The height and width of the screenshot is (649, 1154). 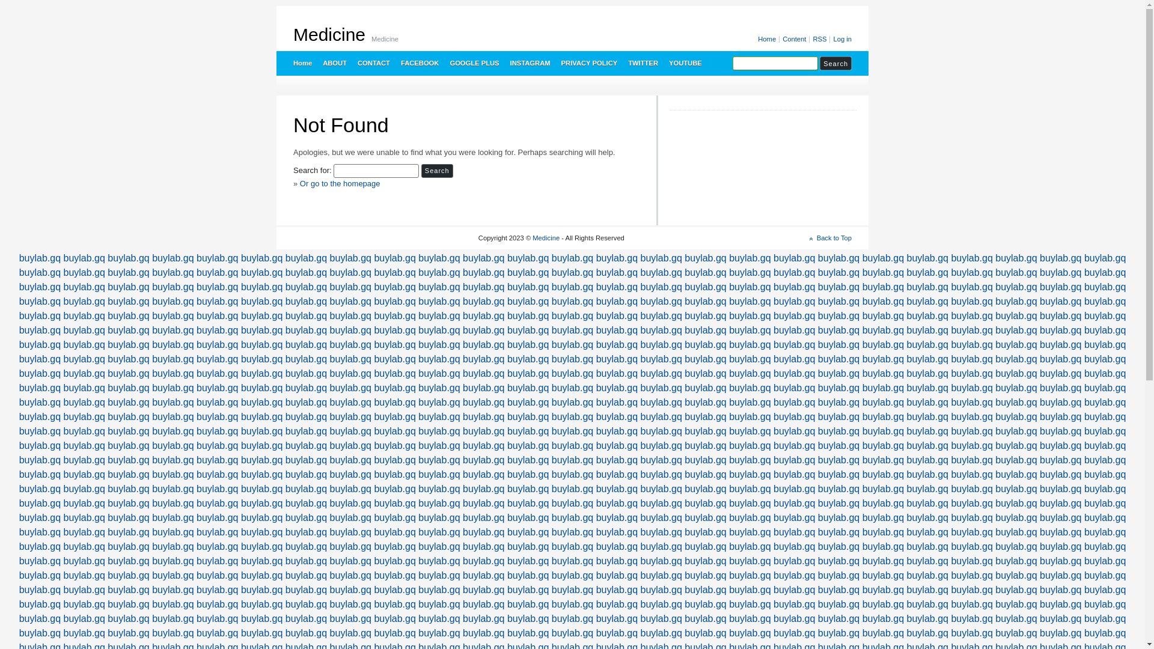 What do you see at coordinates (439, 388) in the screenshot?
I see `buylab.gq` at bounding box center [439, 388].